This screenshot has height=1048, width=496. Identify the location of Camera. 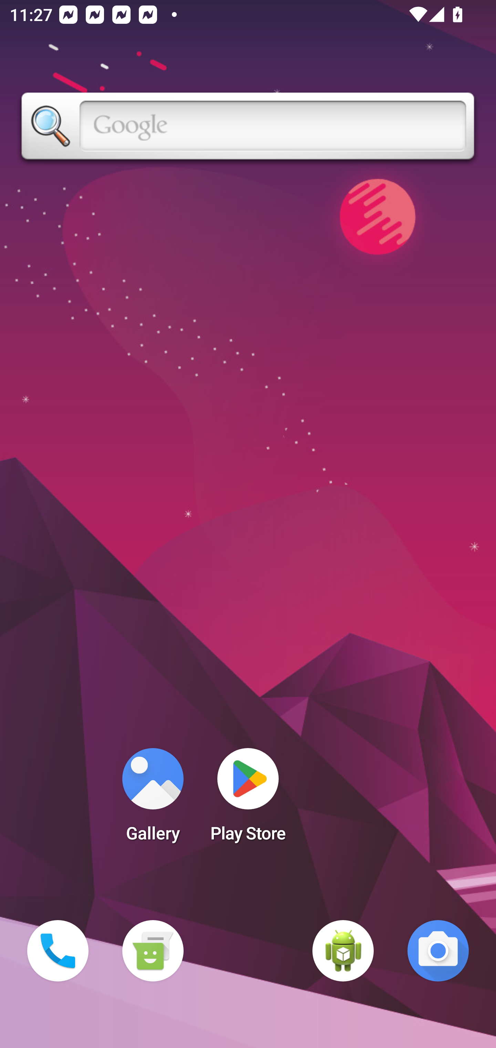
(438, 951).